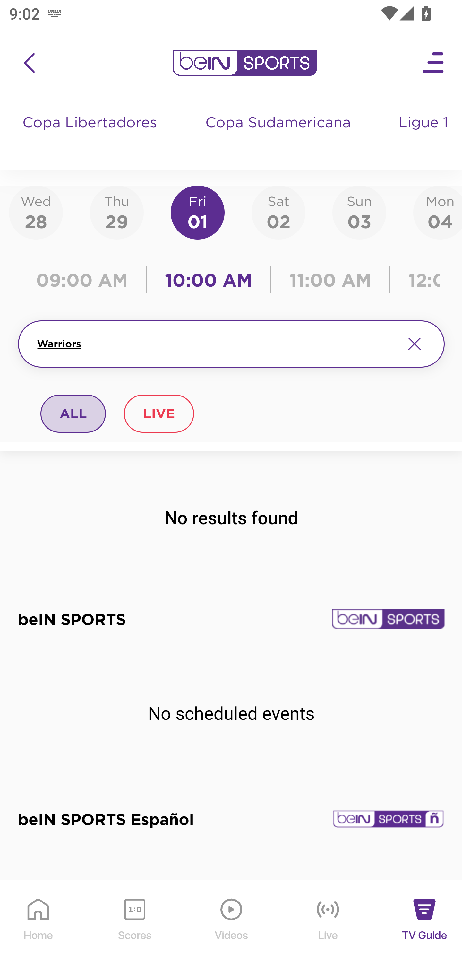 This screenshot has width=462, height=976. I want to click on Fri01, so click(198, 212).